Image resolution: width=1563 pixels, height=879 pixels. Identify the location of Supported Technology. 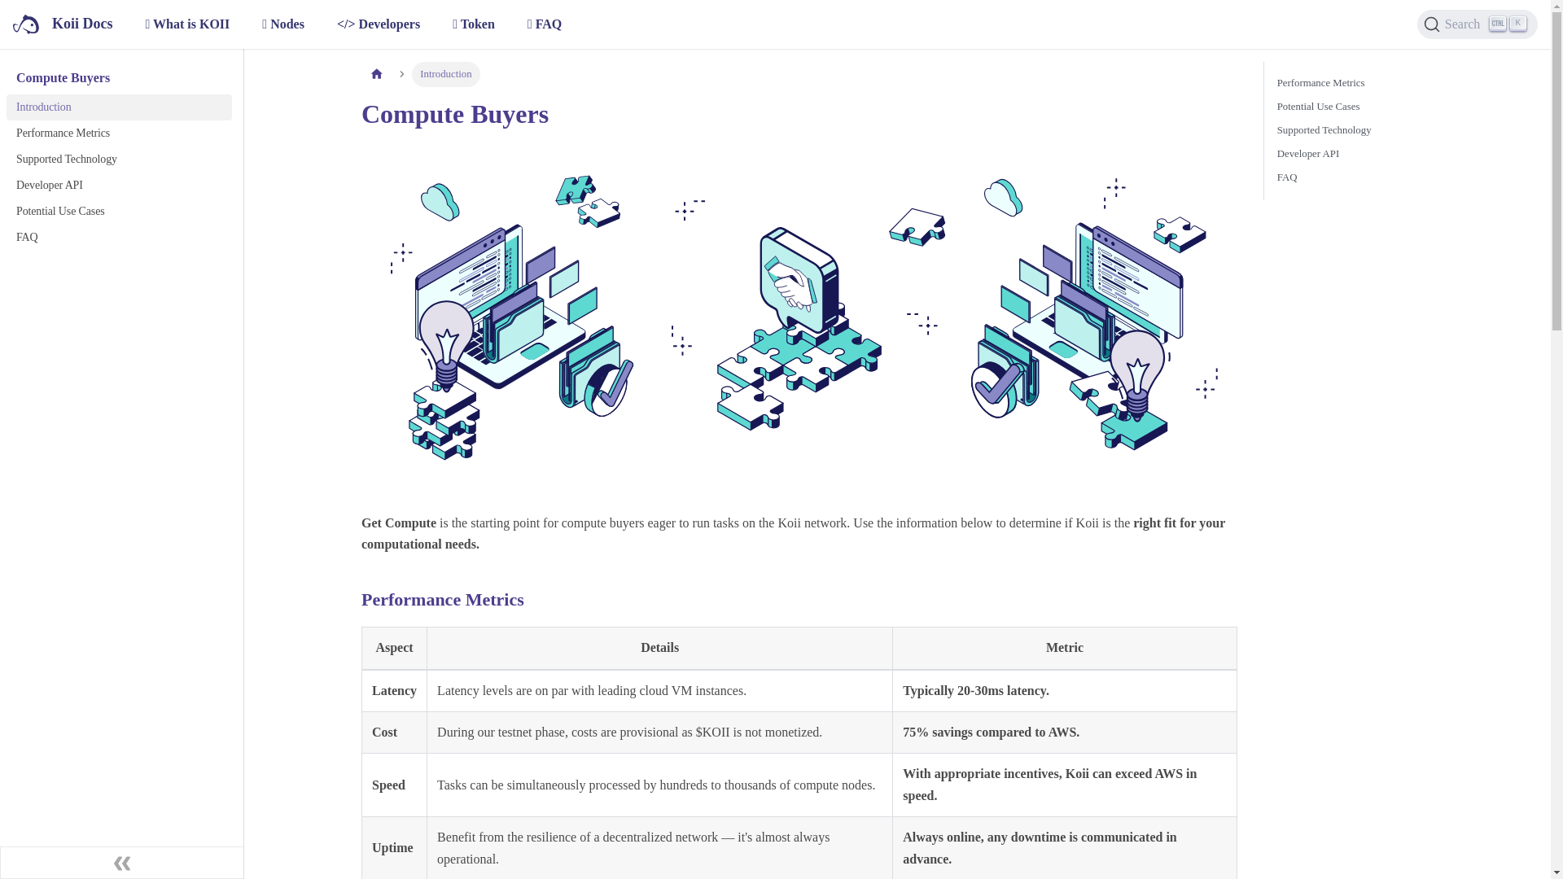
(119, 160).